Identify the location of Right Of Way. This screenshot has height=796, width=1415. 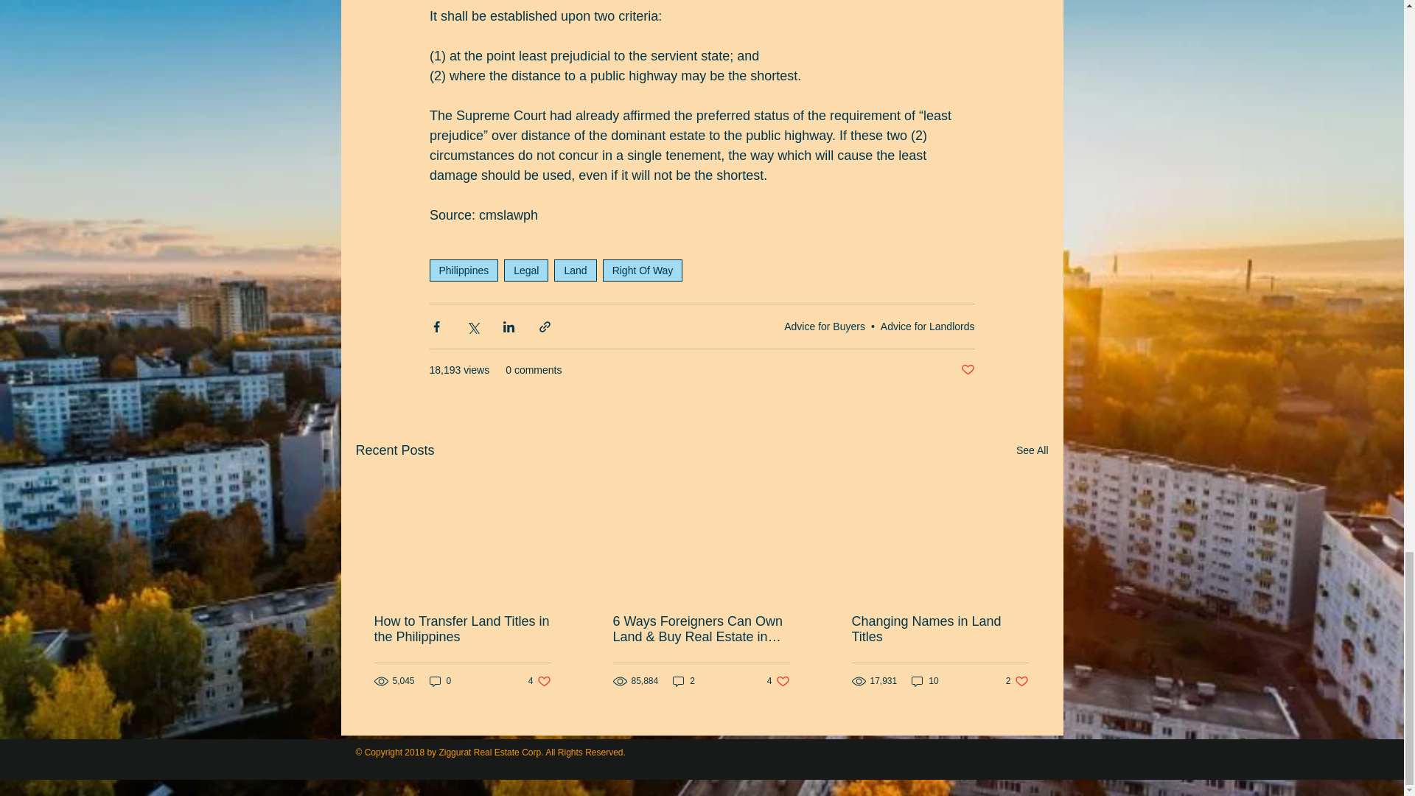
(643, 270).